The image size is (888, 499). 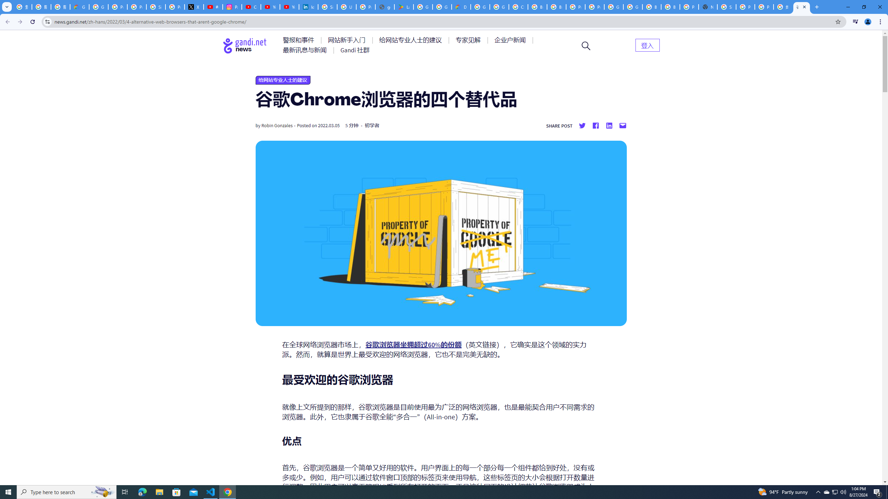 What do you see at coordinates (306, 50) in the screenshot?
I see `AutomationID: menu-item-77766` at bounding box center [306, 50].